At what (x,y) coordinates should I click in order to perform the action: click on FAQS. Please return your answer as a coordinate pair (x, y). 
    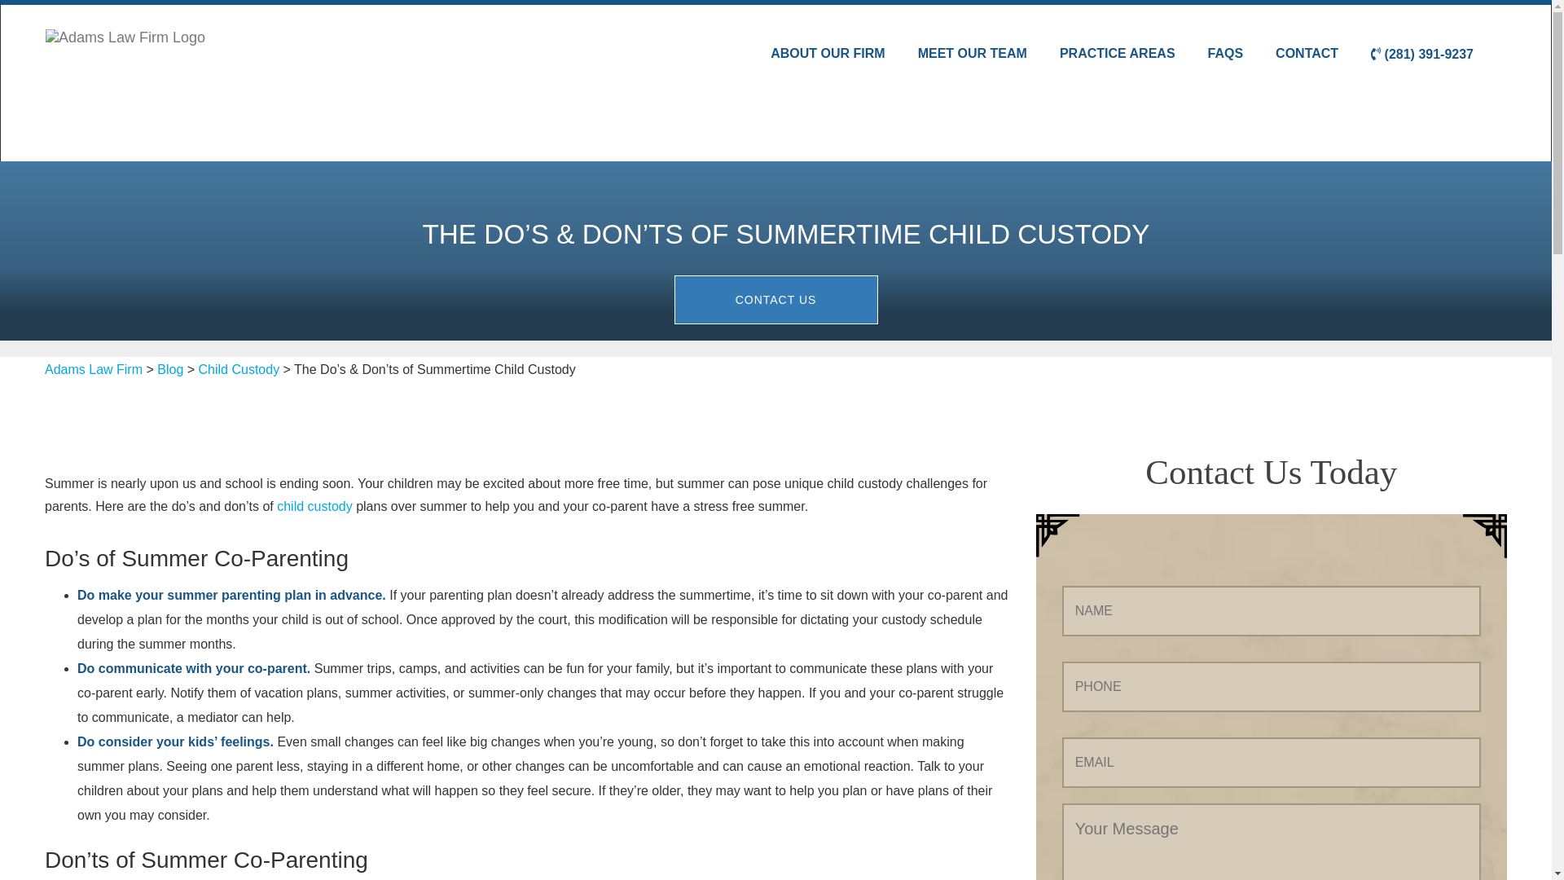
    Looking at the image, I should click on (1225, 54).